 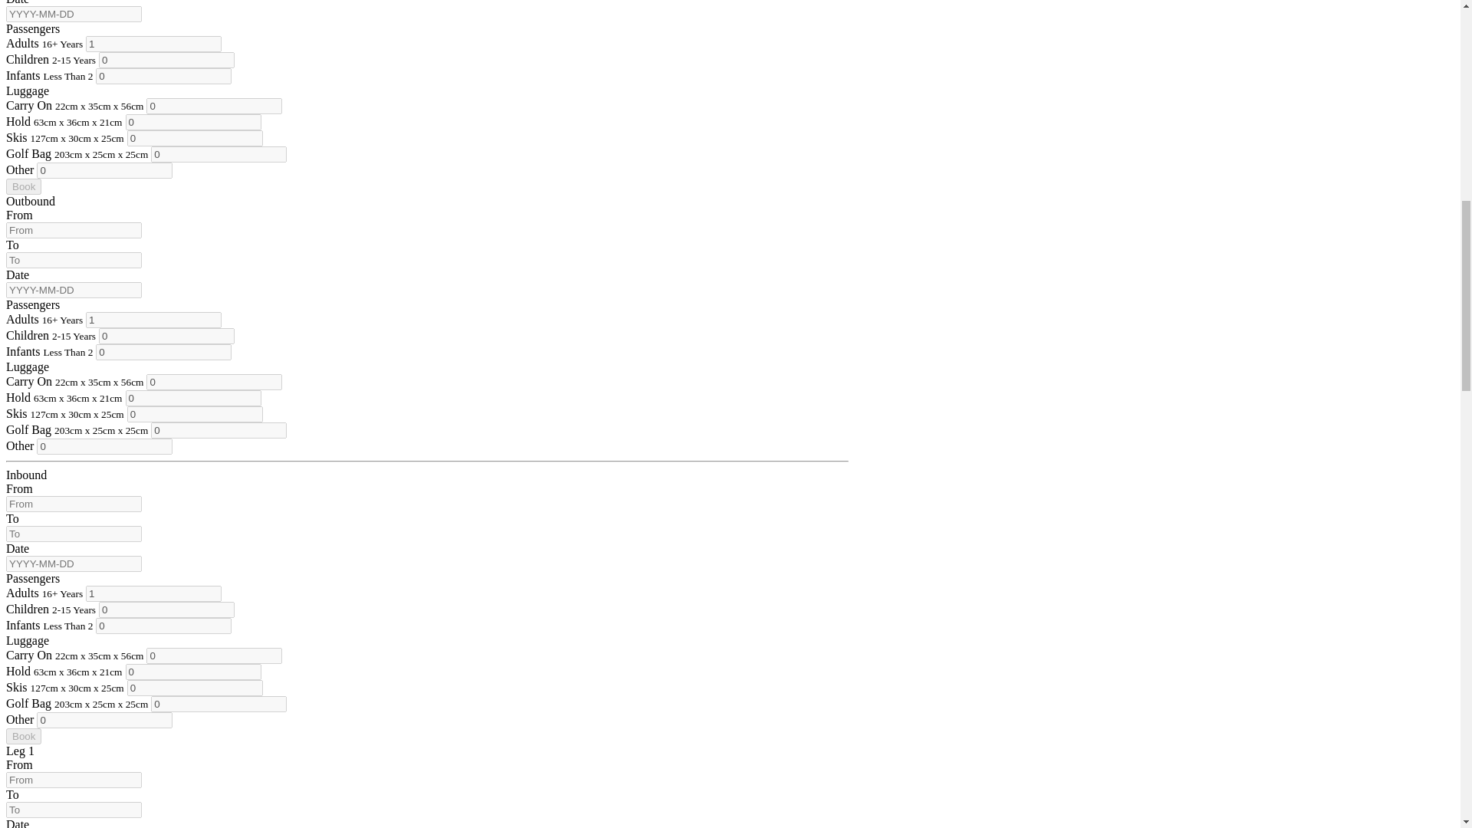 I want to click on 0, so click(x=195, y=414).